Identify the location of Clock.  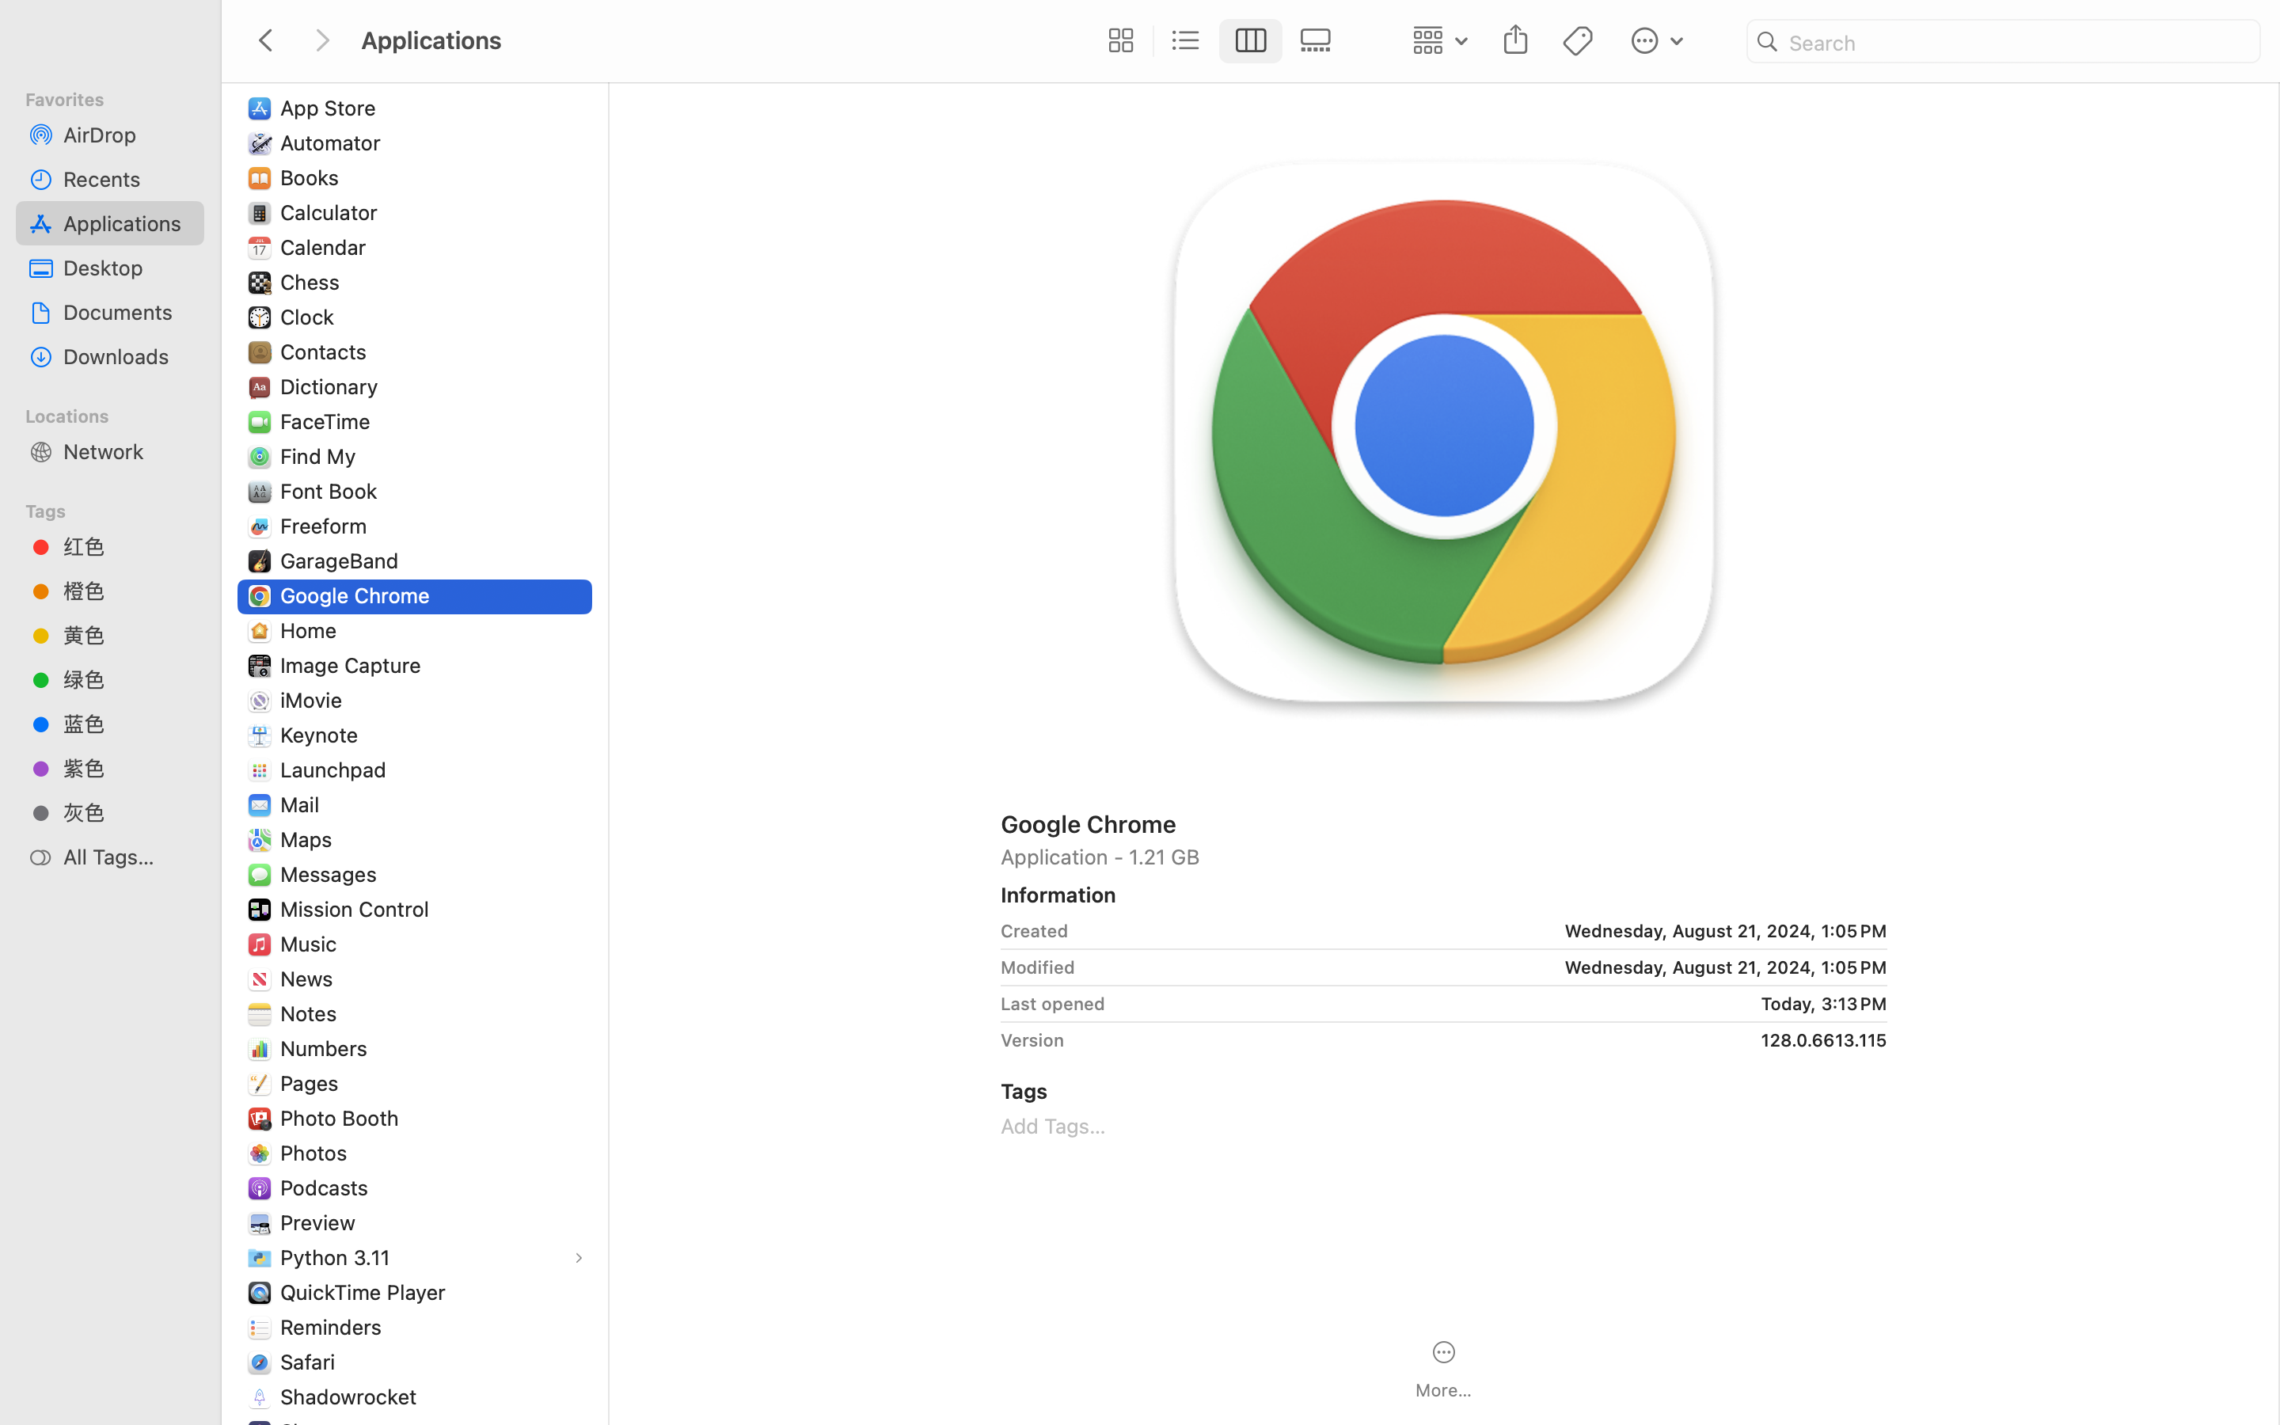
(310, 317).